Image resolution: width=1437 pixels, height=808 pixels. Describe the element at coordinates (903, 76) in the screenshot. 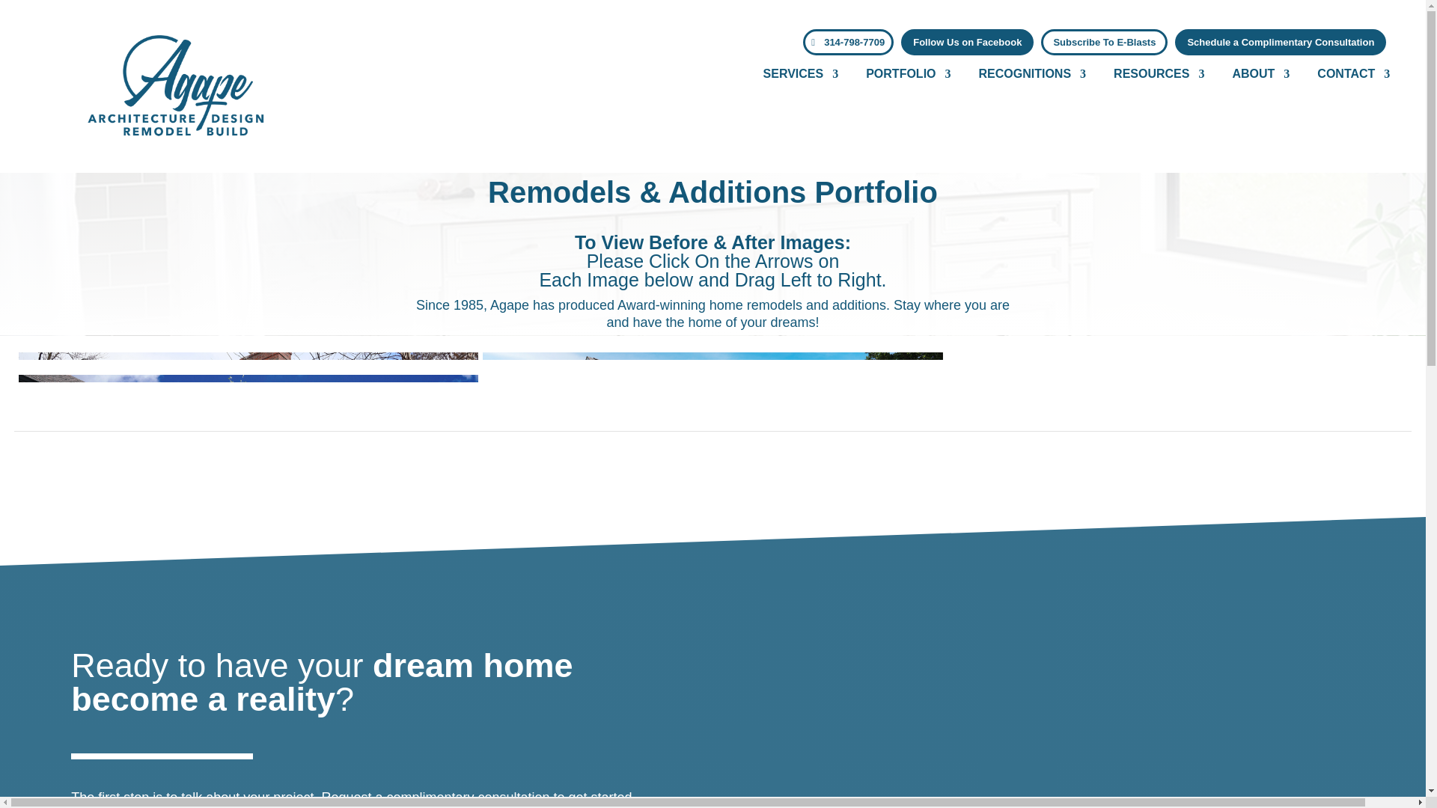

I see `PORTFOLIO` at that location.